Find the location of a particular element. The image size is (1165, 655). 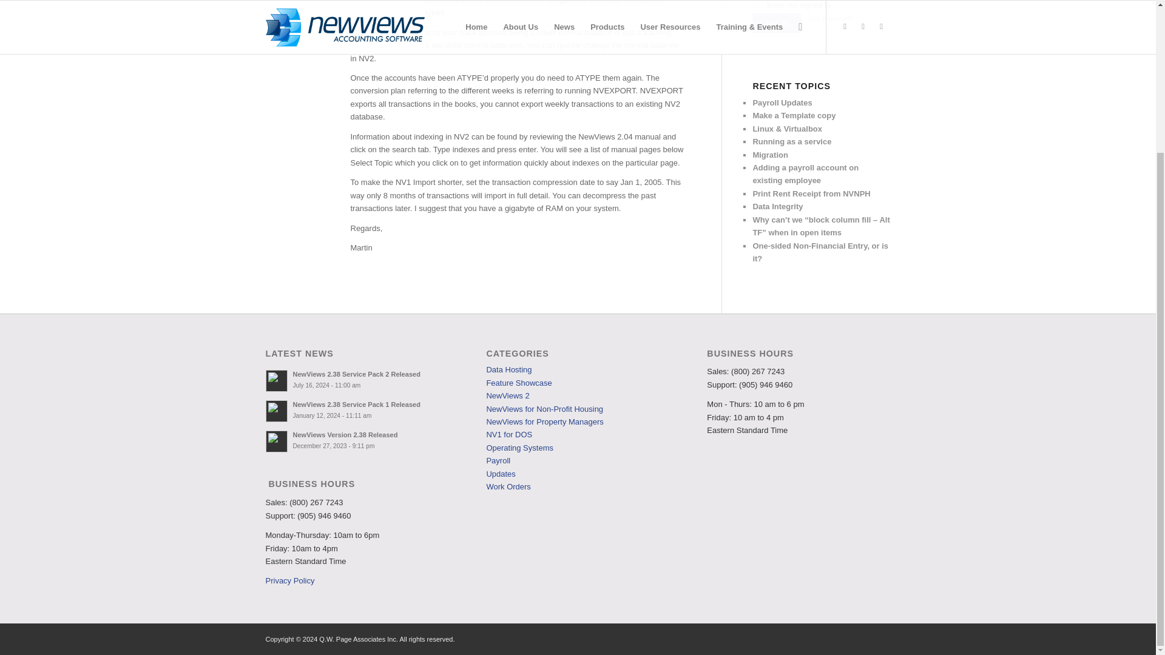

Read: NewViews Version 2.38 Released is located at coordinates (345, 434).